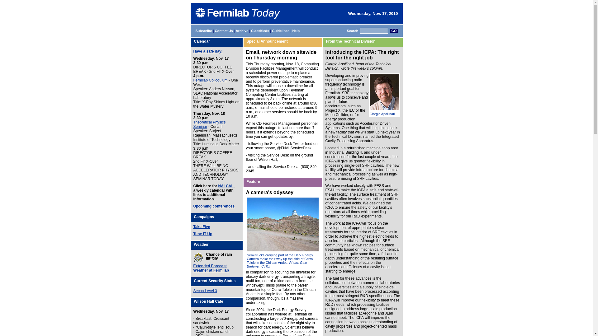  I want to click on Archive, so click(242, 30).